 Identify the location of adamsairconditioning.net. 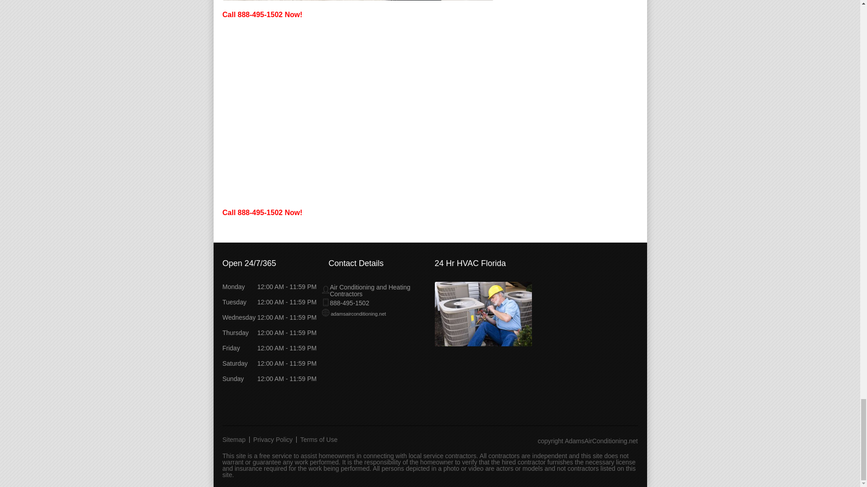
(354, 314).